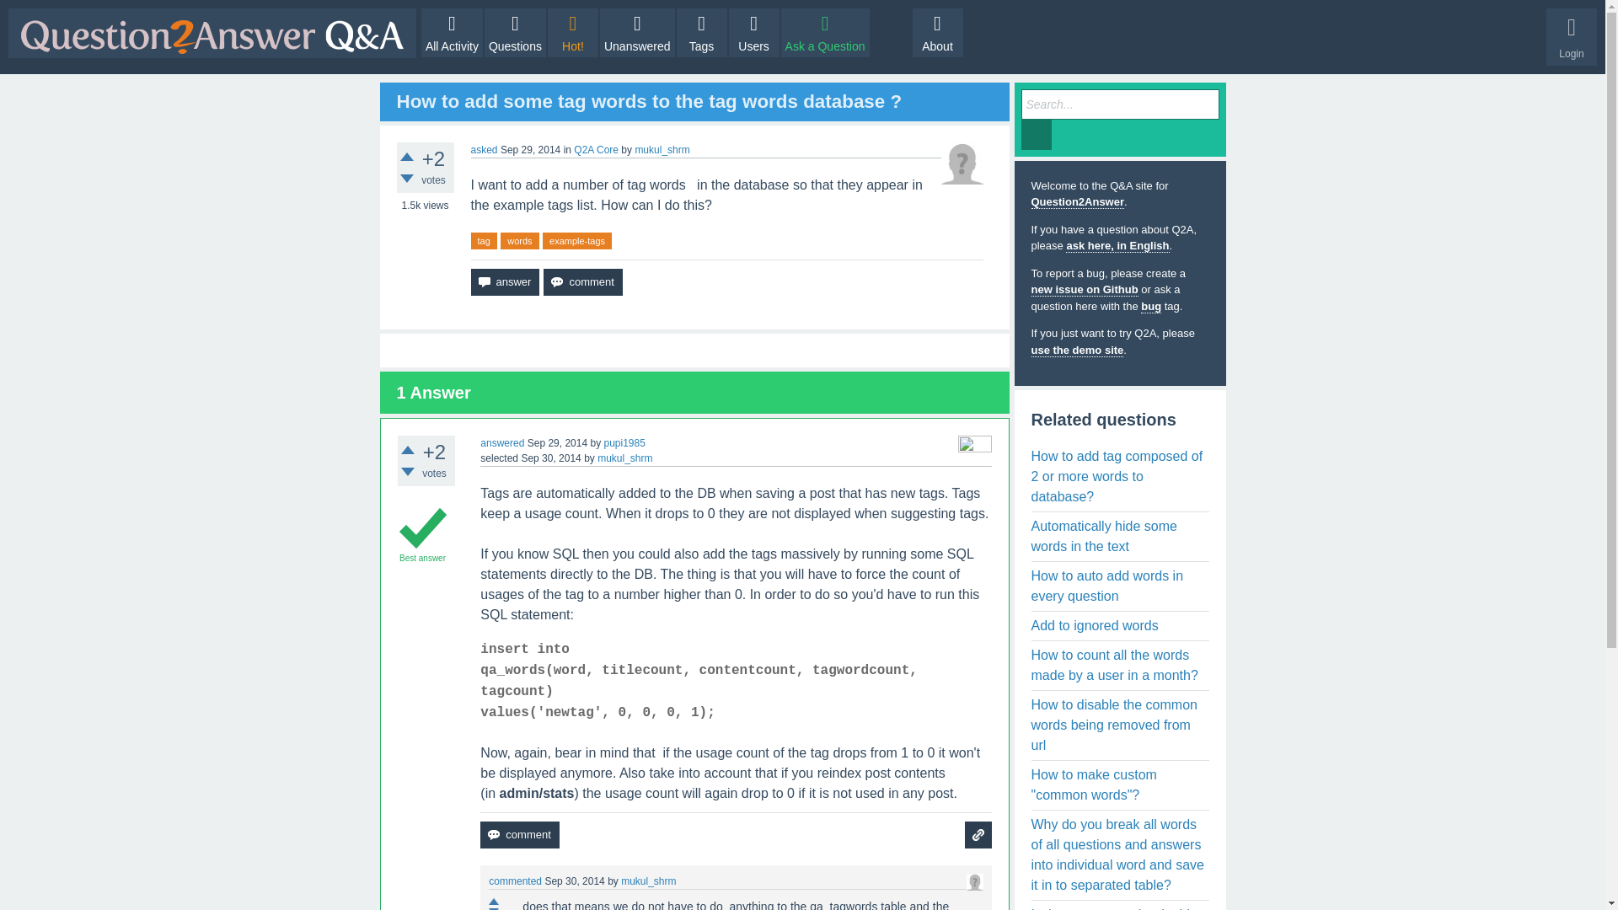  What do you see at coordinates (406, 157) in the screenshot?
I see `Click to vote up` at bounding box center [406, 157].